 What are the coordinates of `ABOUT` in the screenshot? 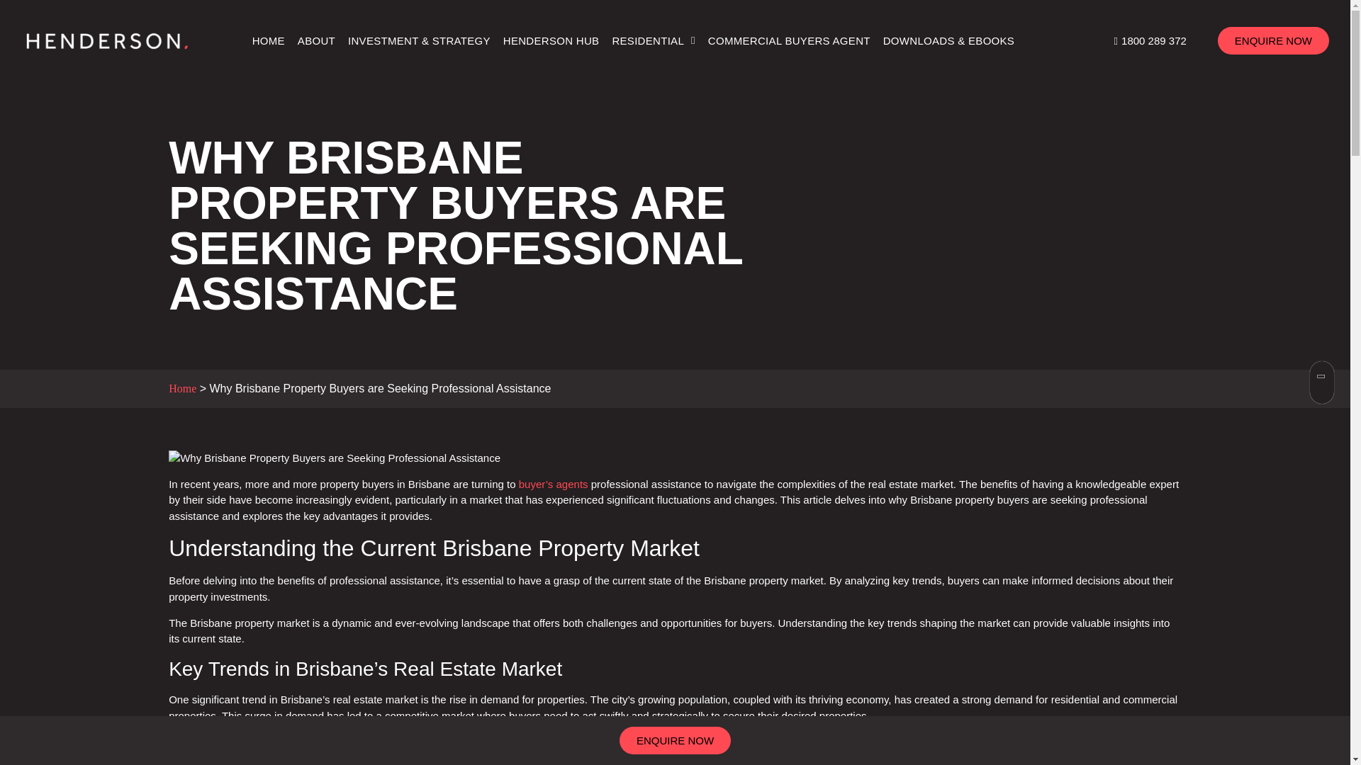 It's located at (316, 40).